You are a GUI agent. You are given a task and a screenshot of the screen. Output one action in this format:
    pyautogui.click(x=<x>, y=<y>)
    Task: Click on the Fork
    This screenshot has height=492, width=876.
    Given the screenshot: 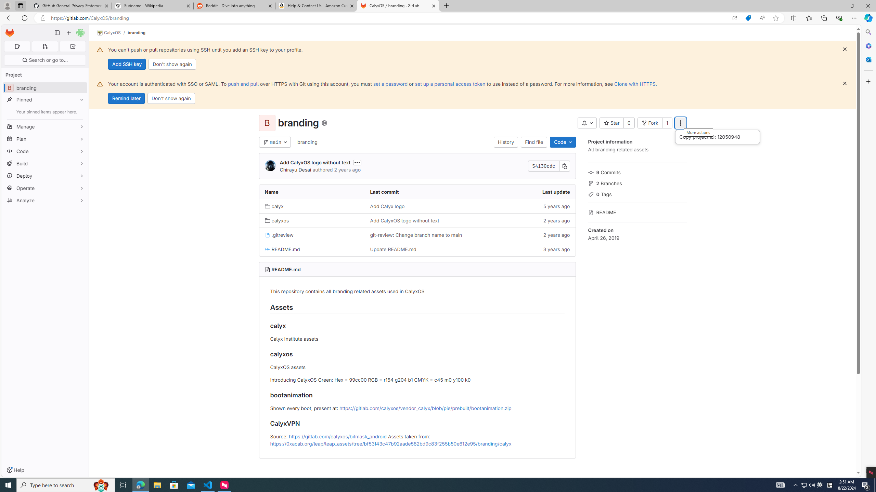 What is the action you would take?
    pyautogui.click(x=649, y=123)
    